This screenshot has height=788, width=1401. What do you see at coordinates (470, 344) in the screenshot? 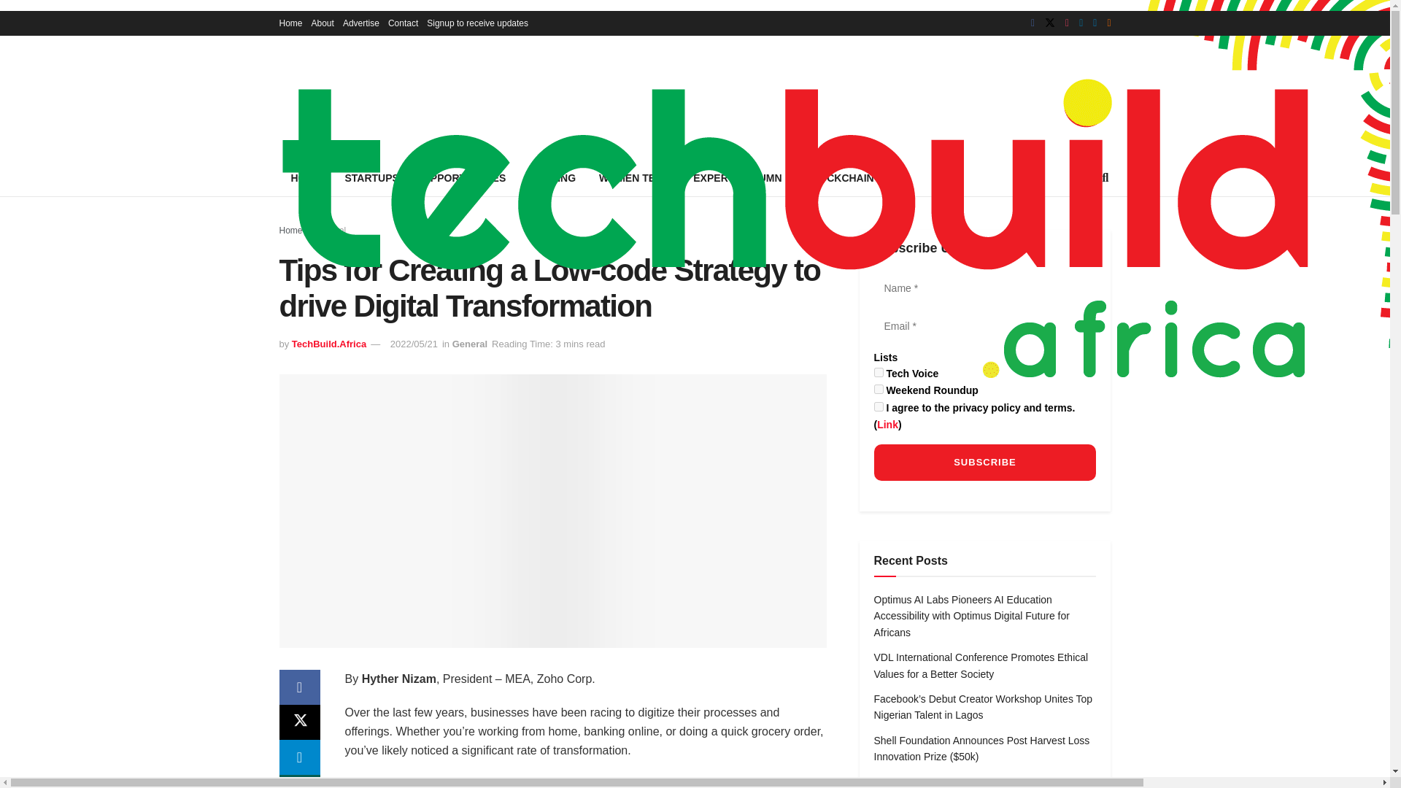
I see `General` at bounding box center [470, 344].